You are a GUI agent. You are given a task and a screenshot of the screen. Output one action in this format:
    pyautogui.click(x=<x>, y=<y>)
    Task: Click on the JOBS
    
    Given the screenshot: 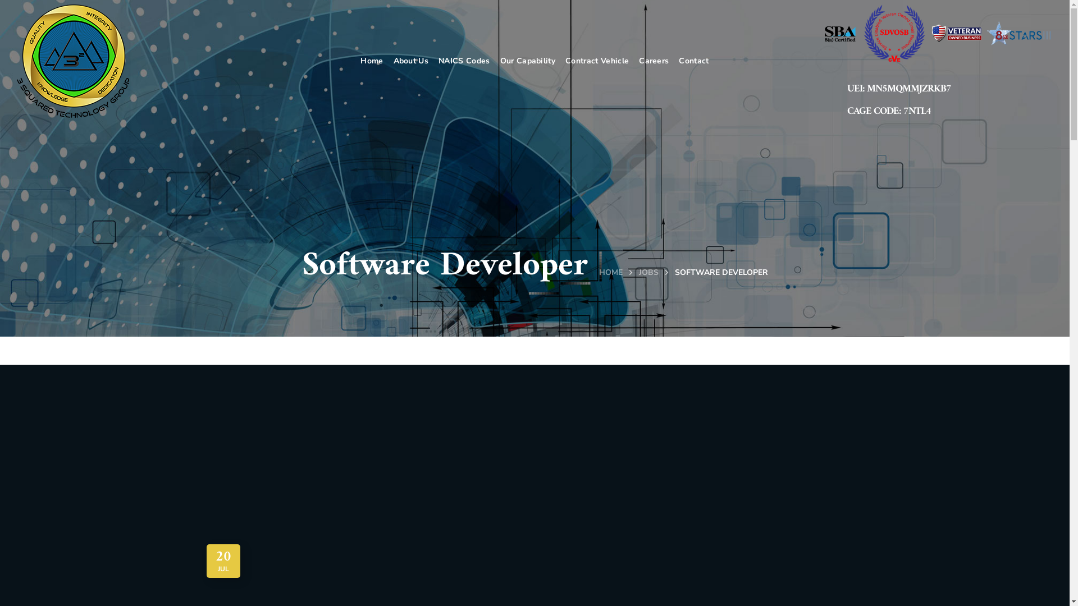 What is the action you would take?
    pyautogui.click(x=649, y=273)
    